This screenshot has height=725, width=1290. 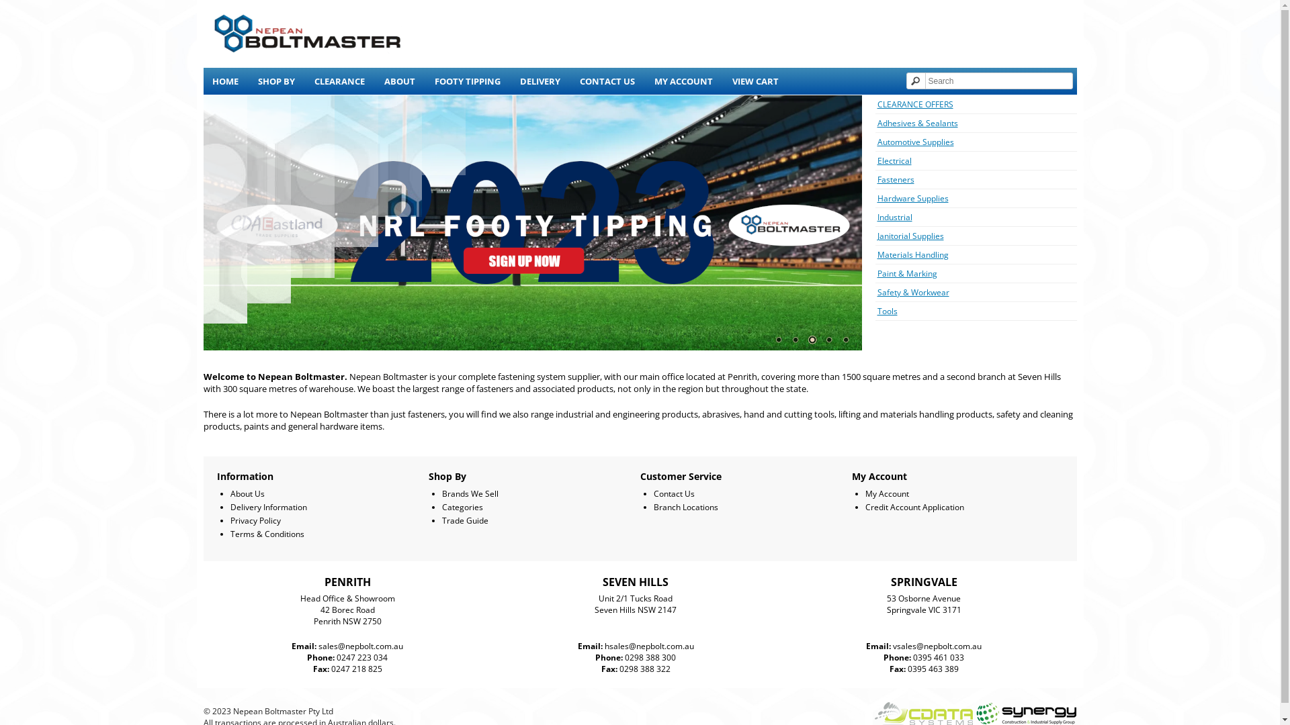 What do you see at coordinates (755, 81) in the screenshot?
I see `VIEW CART` at bounding box center [755, 81].